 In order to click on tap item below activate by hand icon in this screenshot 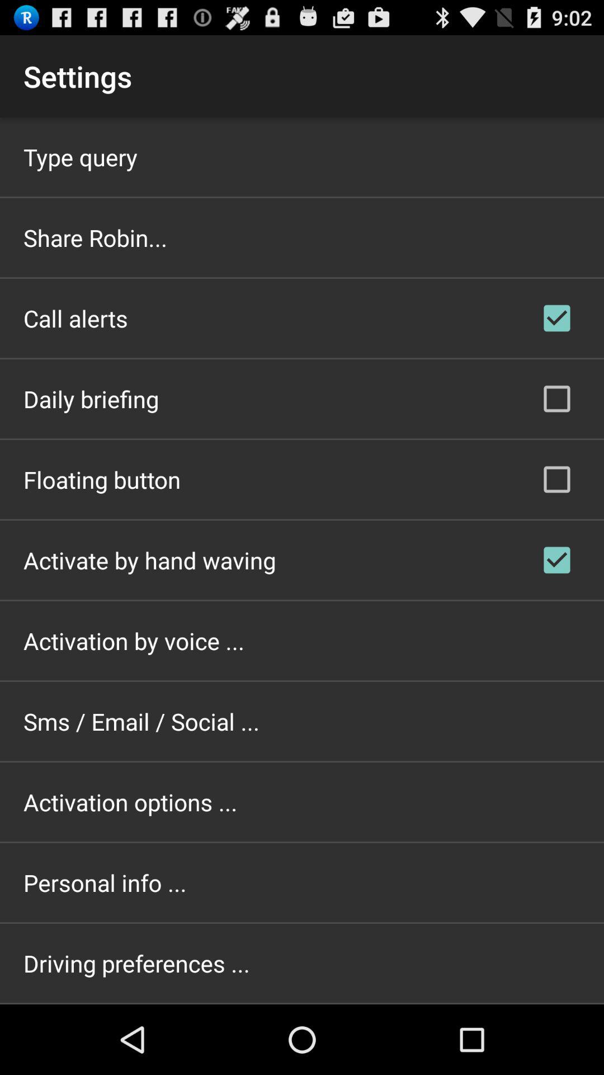, I will do `click(134, 641)`.